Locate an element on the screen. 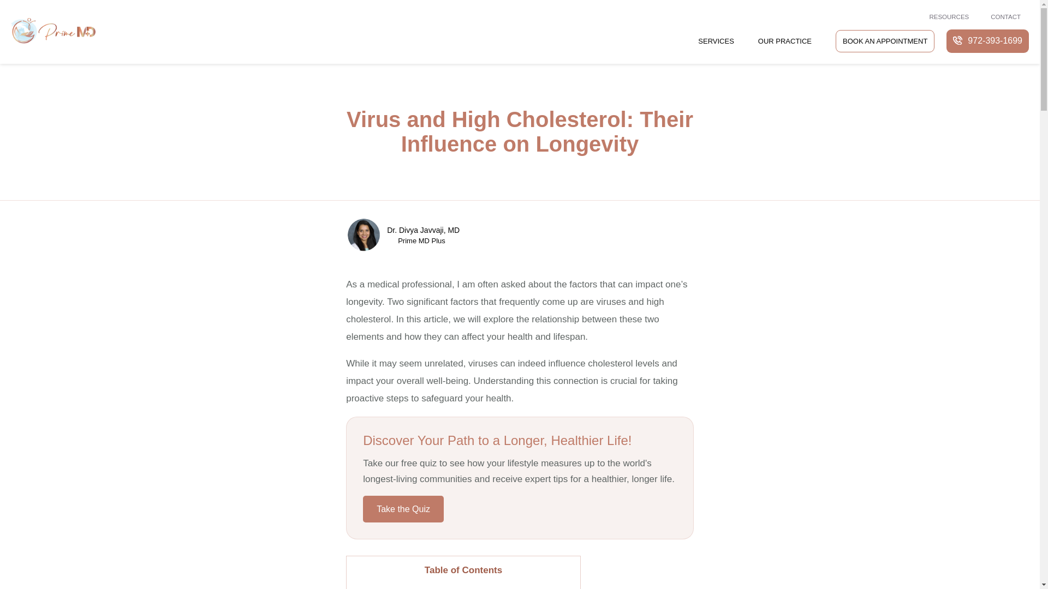 The image size is (1048, 589). 972-393-1699 is located at coordinates (987, 41).